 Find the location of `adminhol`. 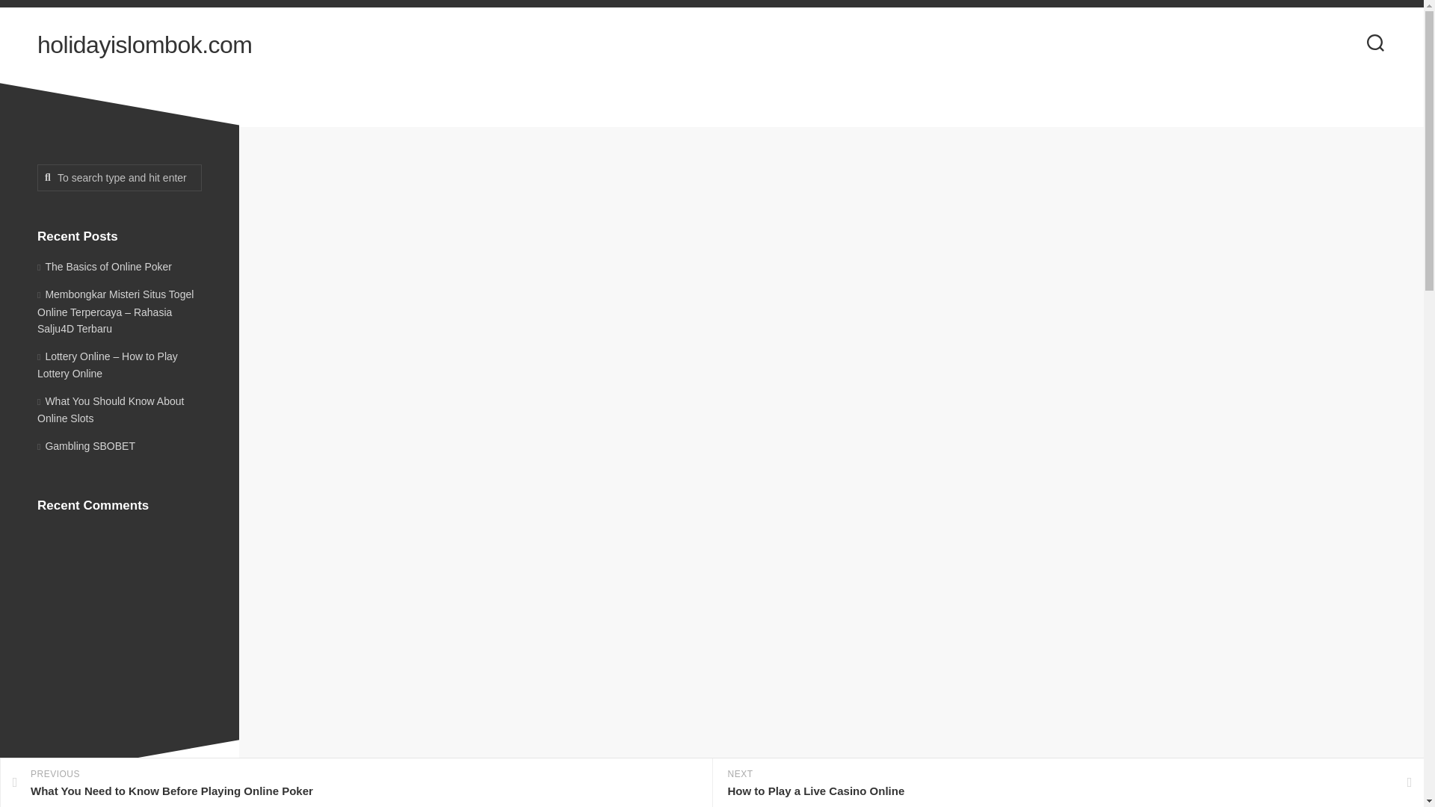

adminhol is located at coordinates (740, 277).